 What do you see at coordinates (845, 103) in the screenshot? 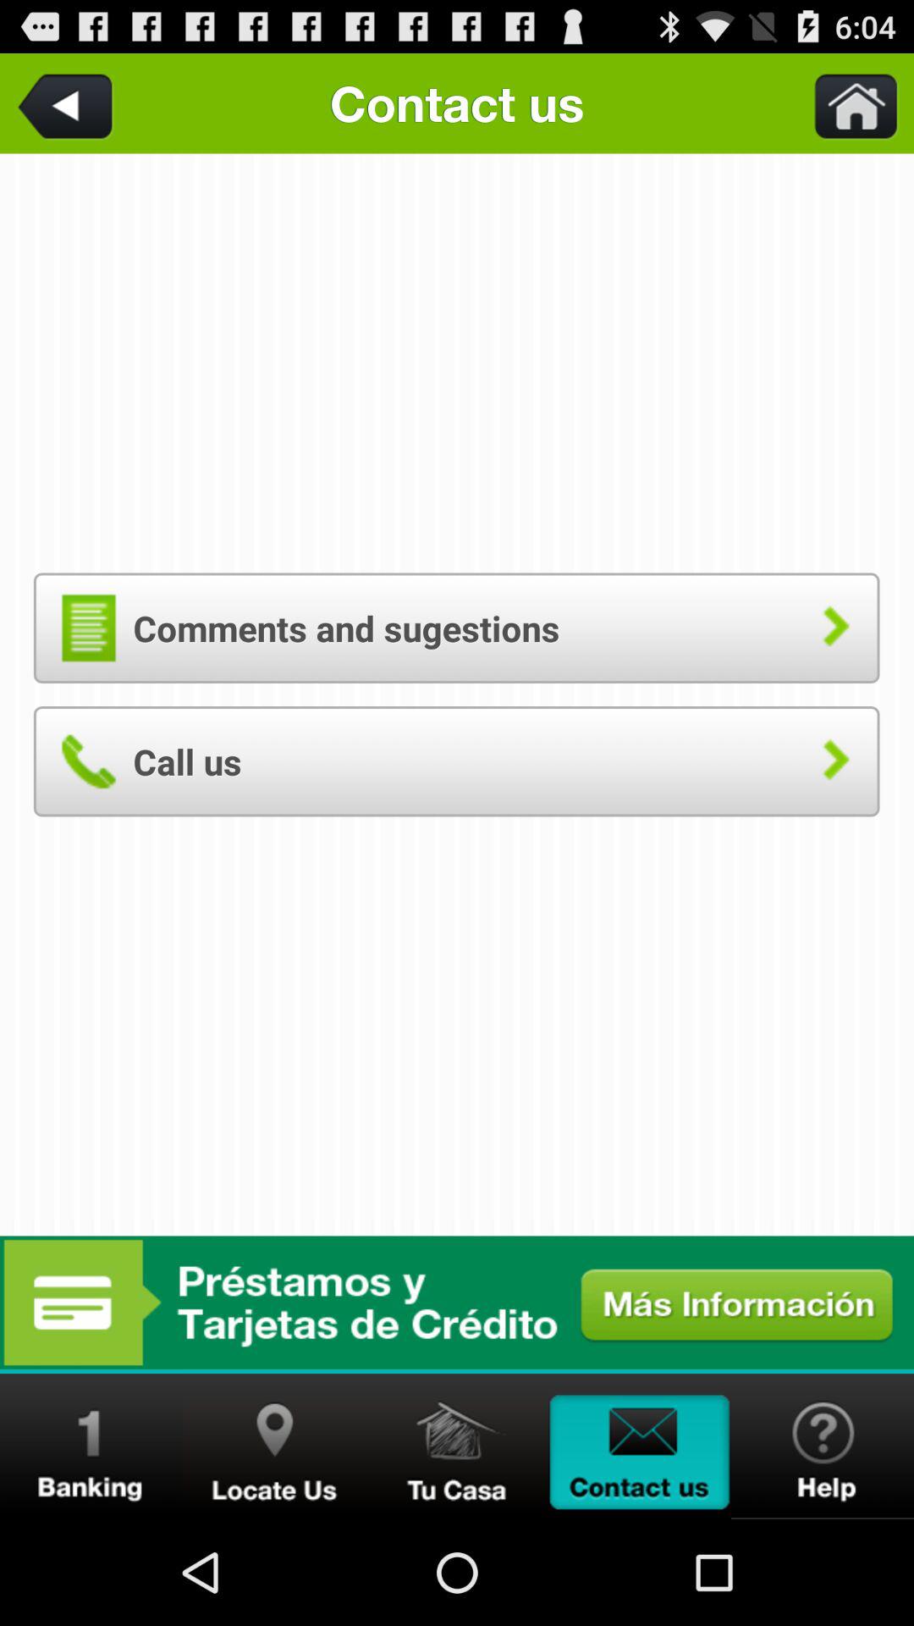
I see `select the item to the right of the contact us` at bounding box center [845, 103].